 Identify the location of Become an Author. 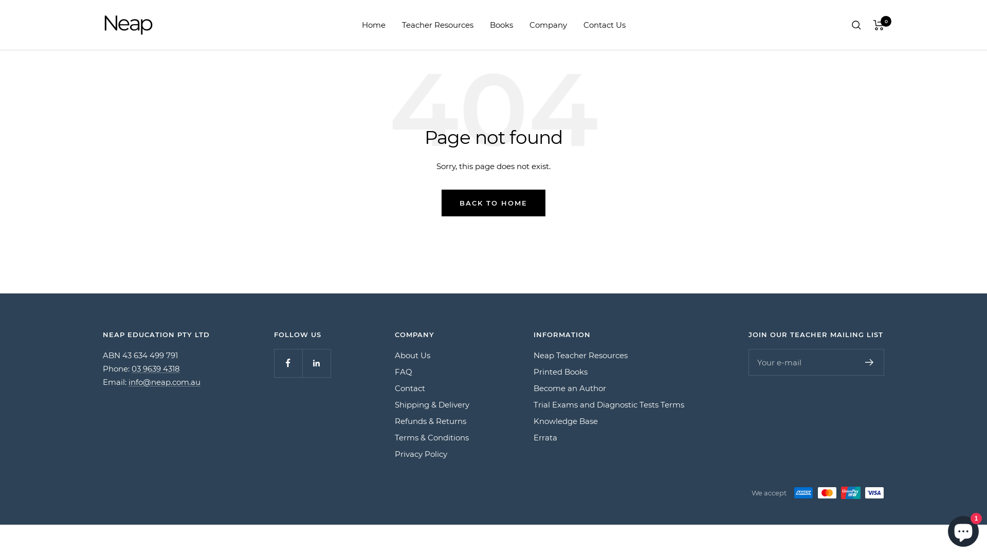
(570, 388).